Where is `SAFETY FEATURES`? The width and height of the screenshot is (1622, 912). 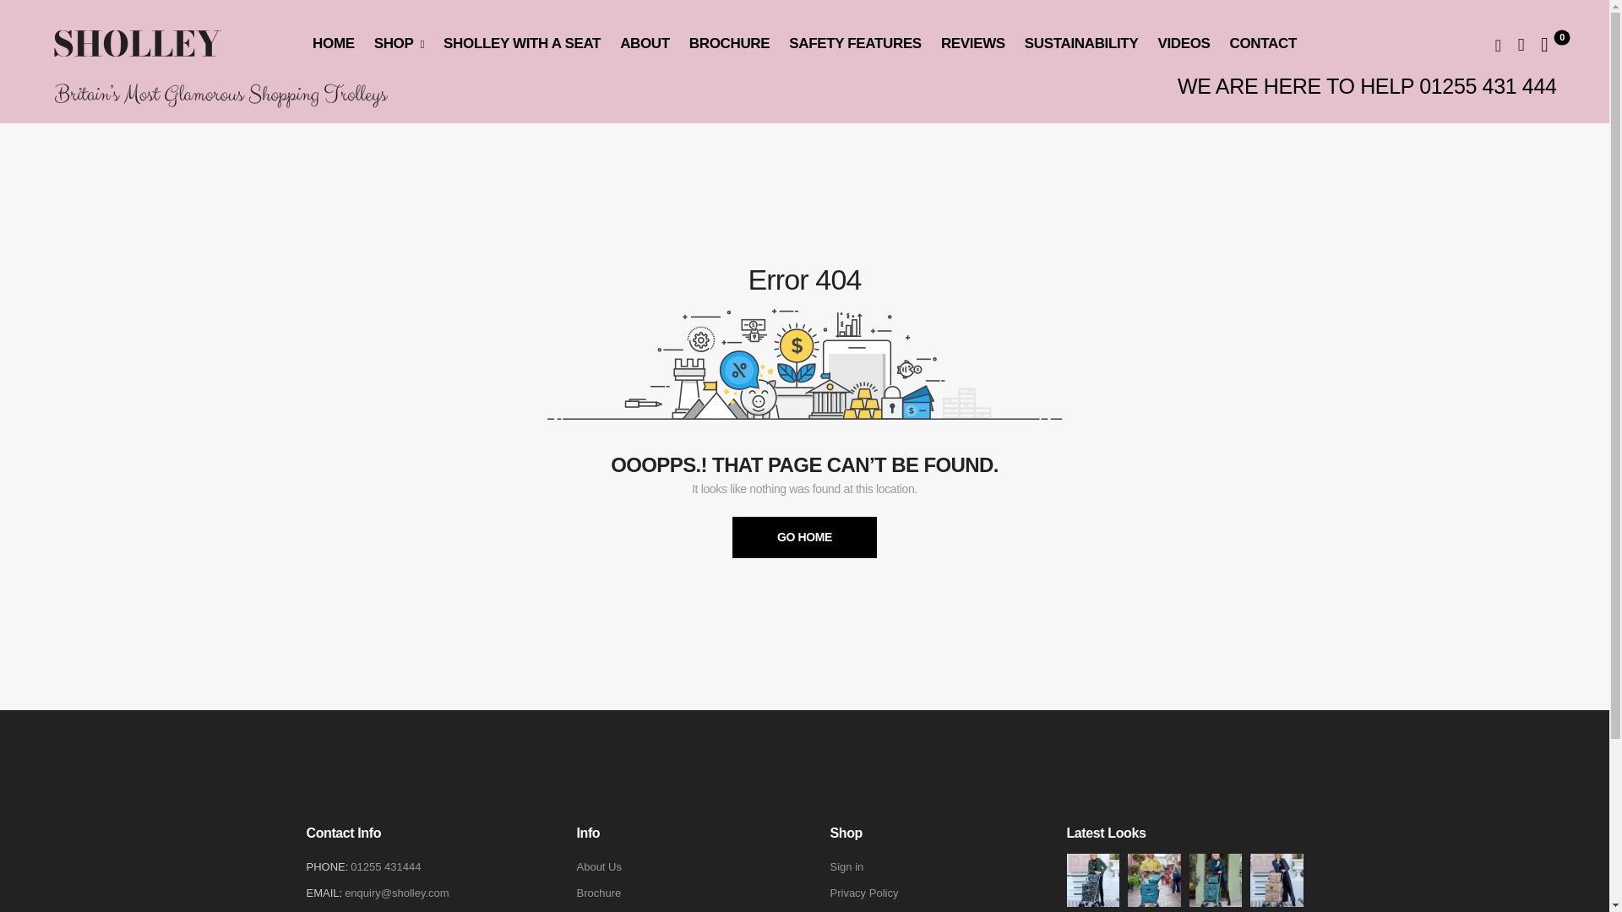 SAFETY FEATURES is located at coordinates (855, 44).